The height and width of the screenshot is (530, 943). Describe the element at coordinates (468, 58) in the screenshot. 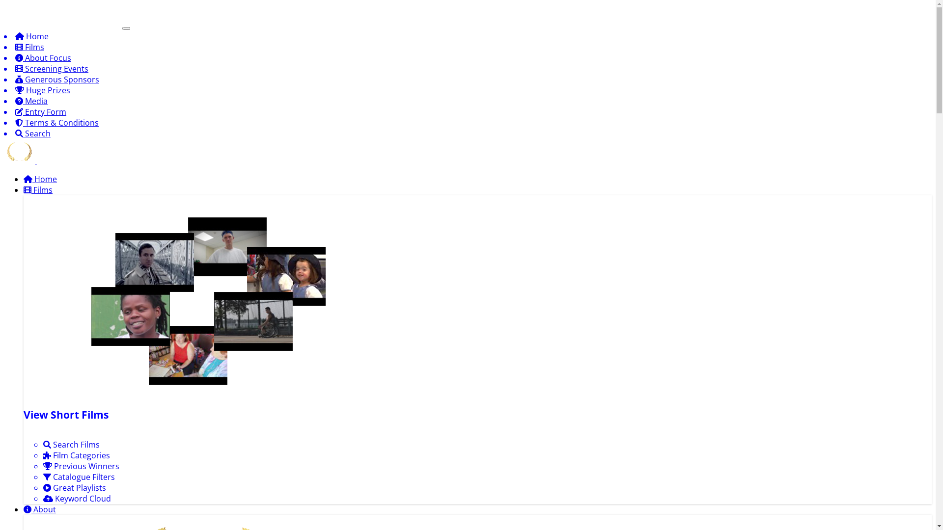

I see `About Focus` at that location.